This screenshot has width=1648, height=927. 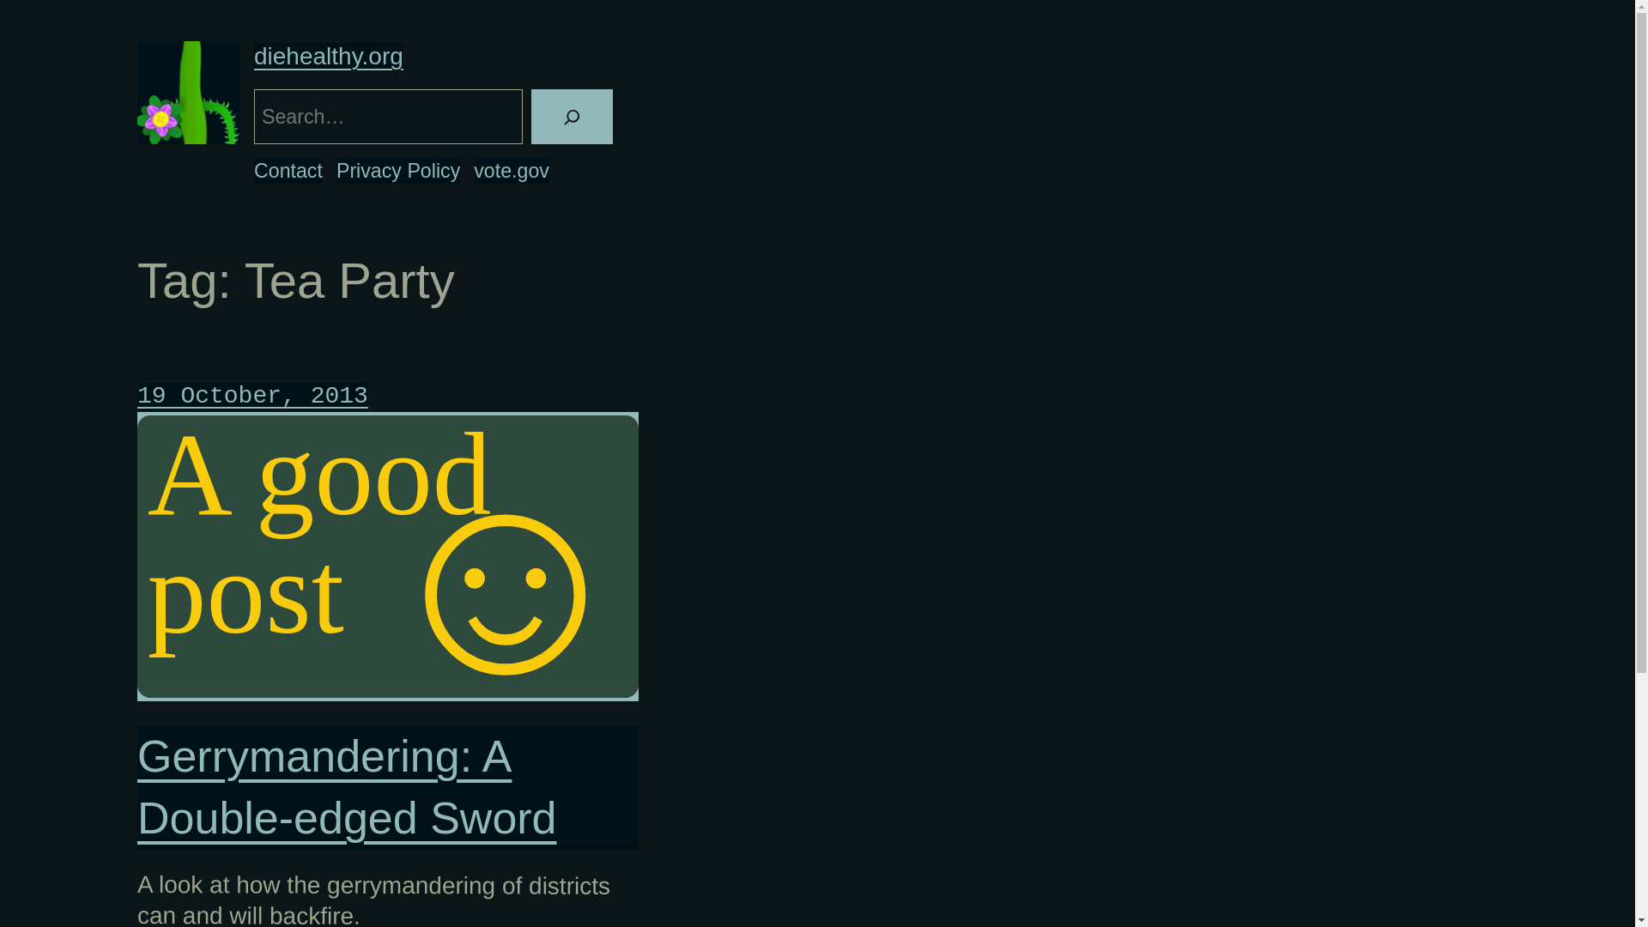 What do you see at coordinates (252, 397) in the screenshot?
I see `19 October, 2013` at bounding box center [252, 397].